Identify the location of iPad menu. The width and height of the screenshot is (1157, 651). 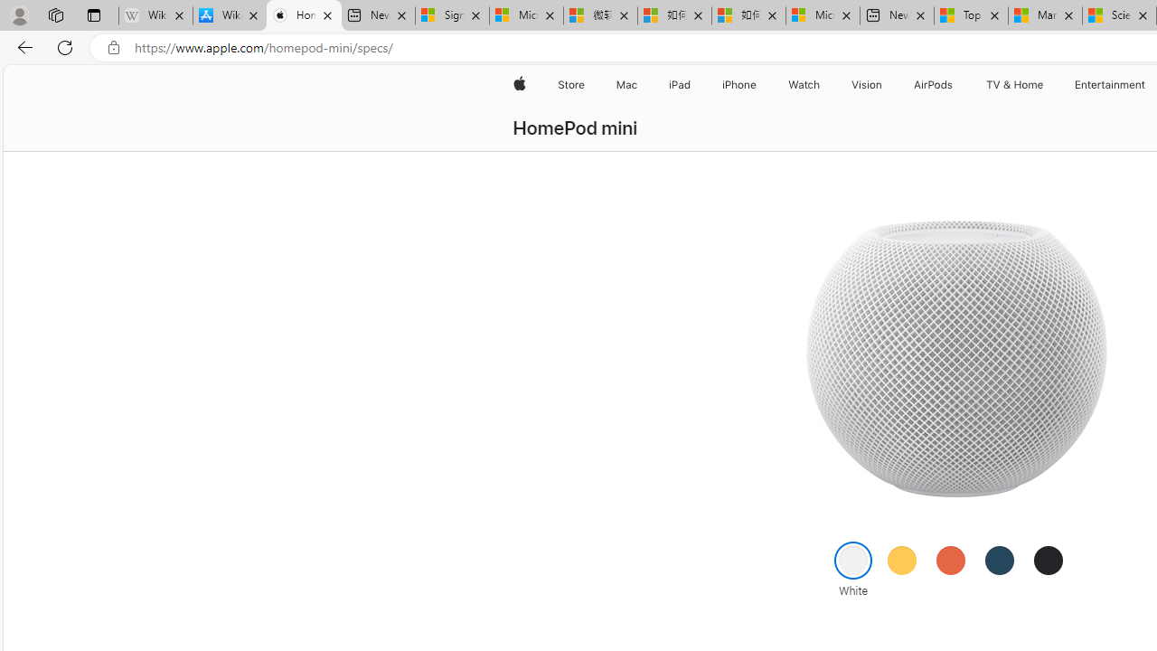
(694, 85).